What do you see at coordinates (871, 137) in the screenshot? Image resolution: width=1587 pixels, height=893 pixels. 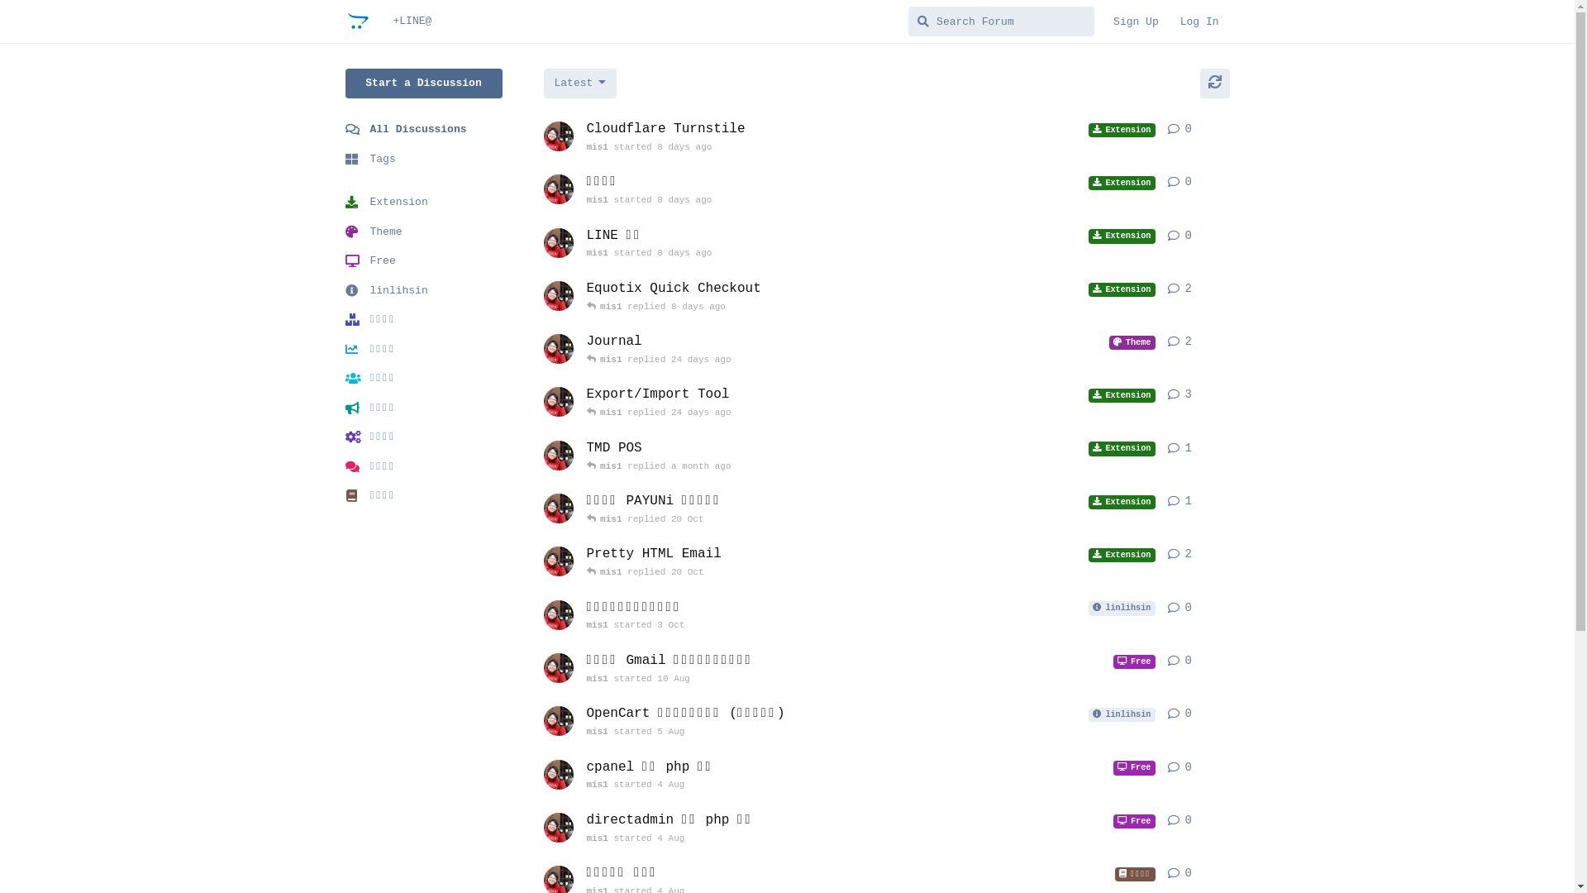 I see `Cloudflare Turnstile
Extension
mis1 started 8 days ago` at bounding box center [871, 137].